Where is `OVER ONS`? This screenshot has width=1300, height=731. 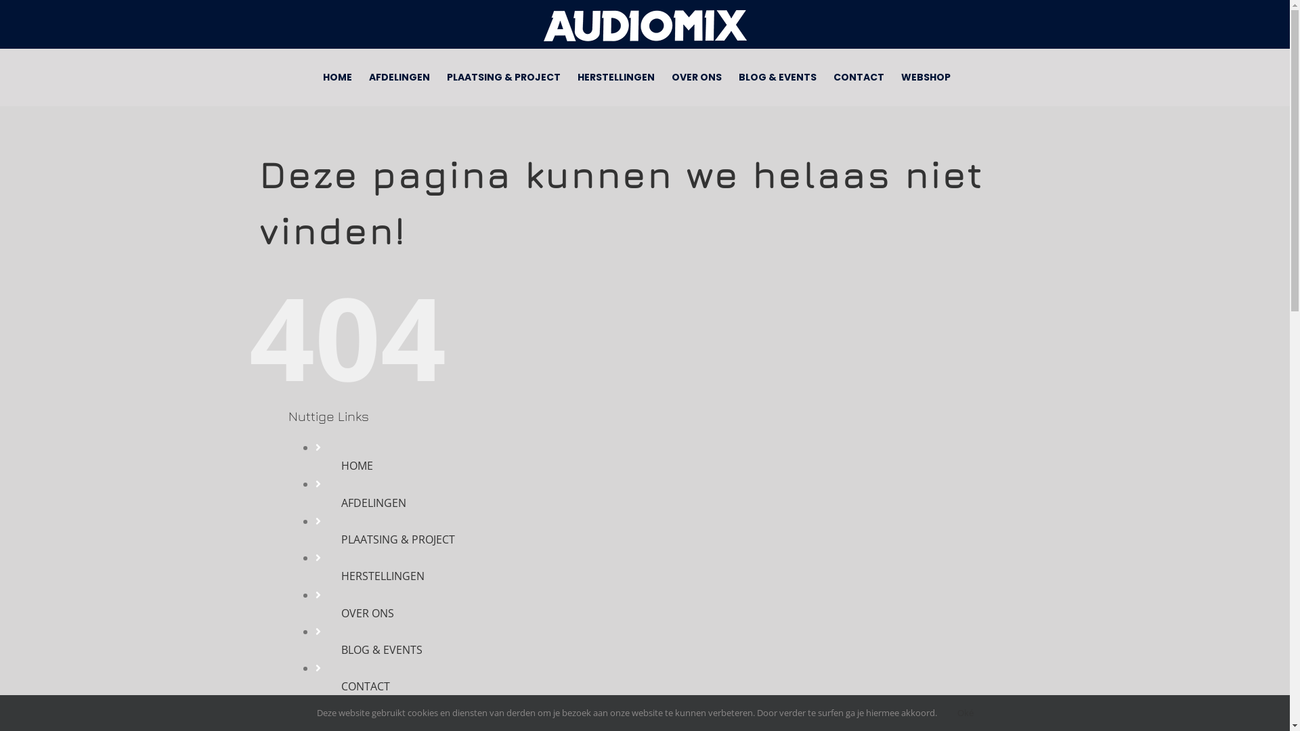 OVER ONS is located at coordinates (368, 613).